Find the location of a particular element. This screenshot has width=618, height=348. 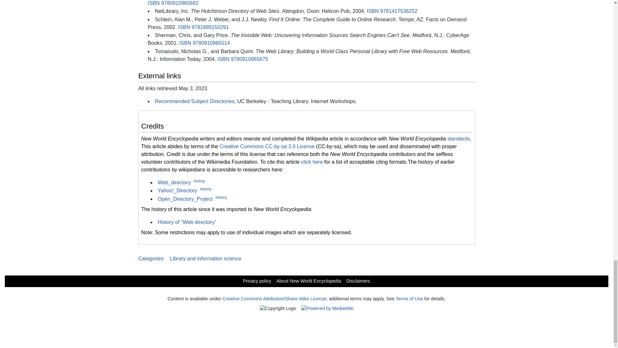

Help:Writers Manual is located at coordinates (458, 139).